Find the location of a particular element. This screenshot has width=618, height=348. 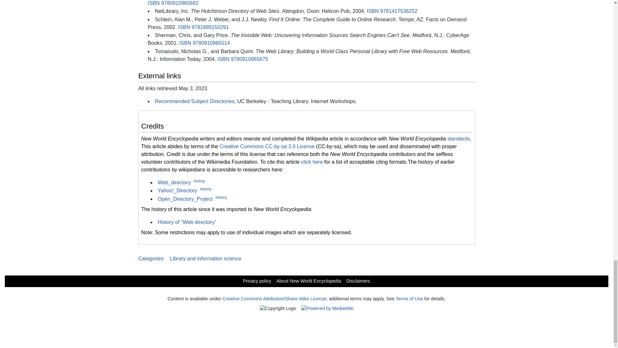

Help:Writers Manual is located at coordinates (458, 139).